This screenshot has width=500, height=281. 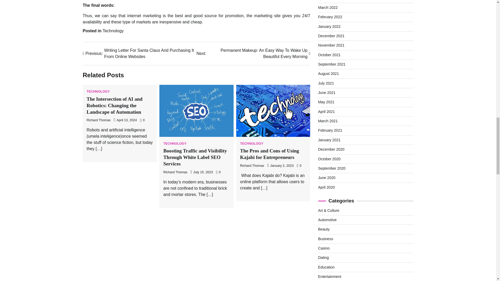 What do you see at coordinates (252, 144) in the screenshot?
I see `TECHNOLOGY` at bounding box center [252, 144].